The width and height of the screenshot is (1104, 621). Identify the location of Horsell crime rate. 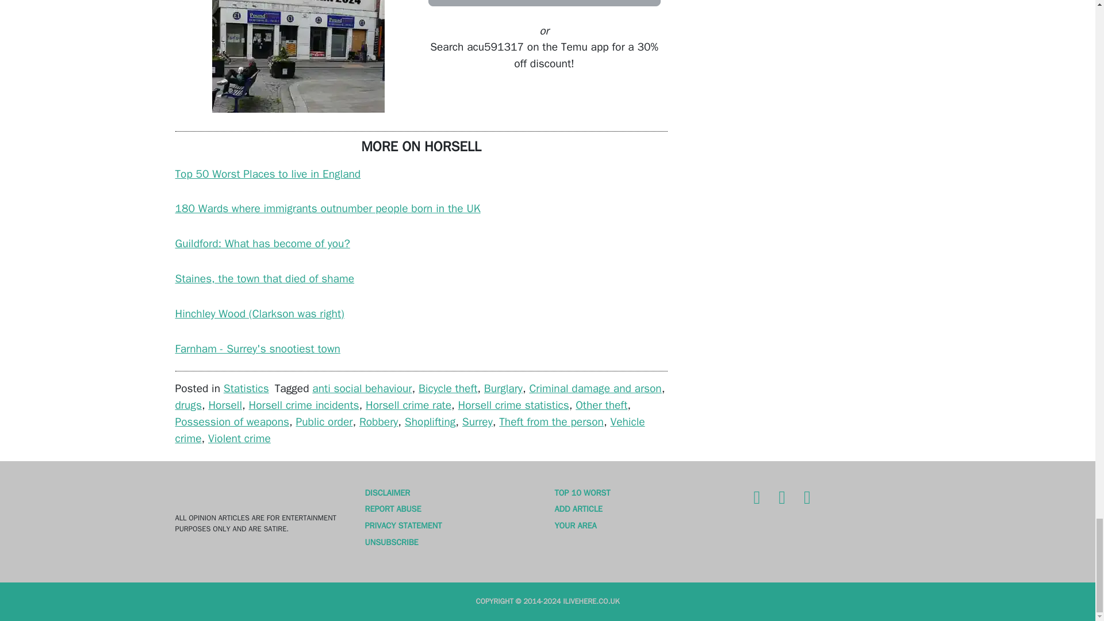
(408, 405).